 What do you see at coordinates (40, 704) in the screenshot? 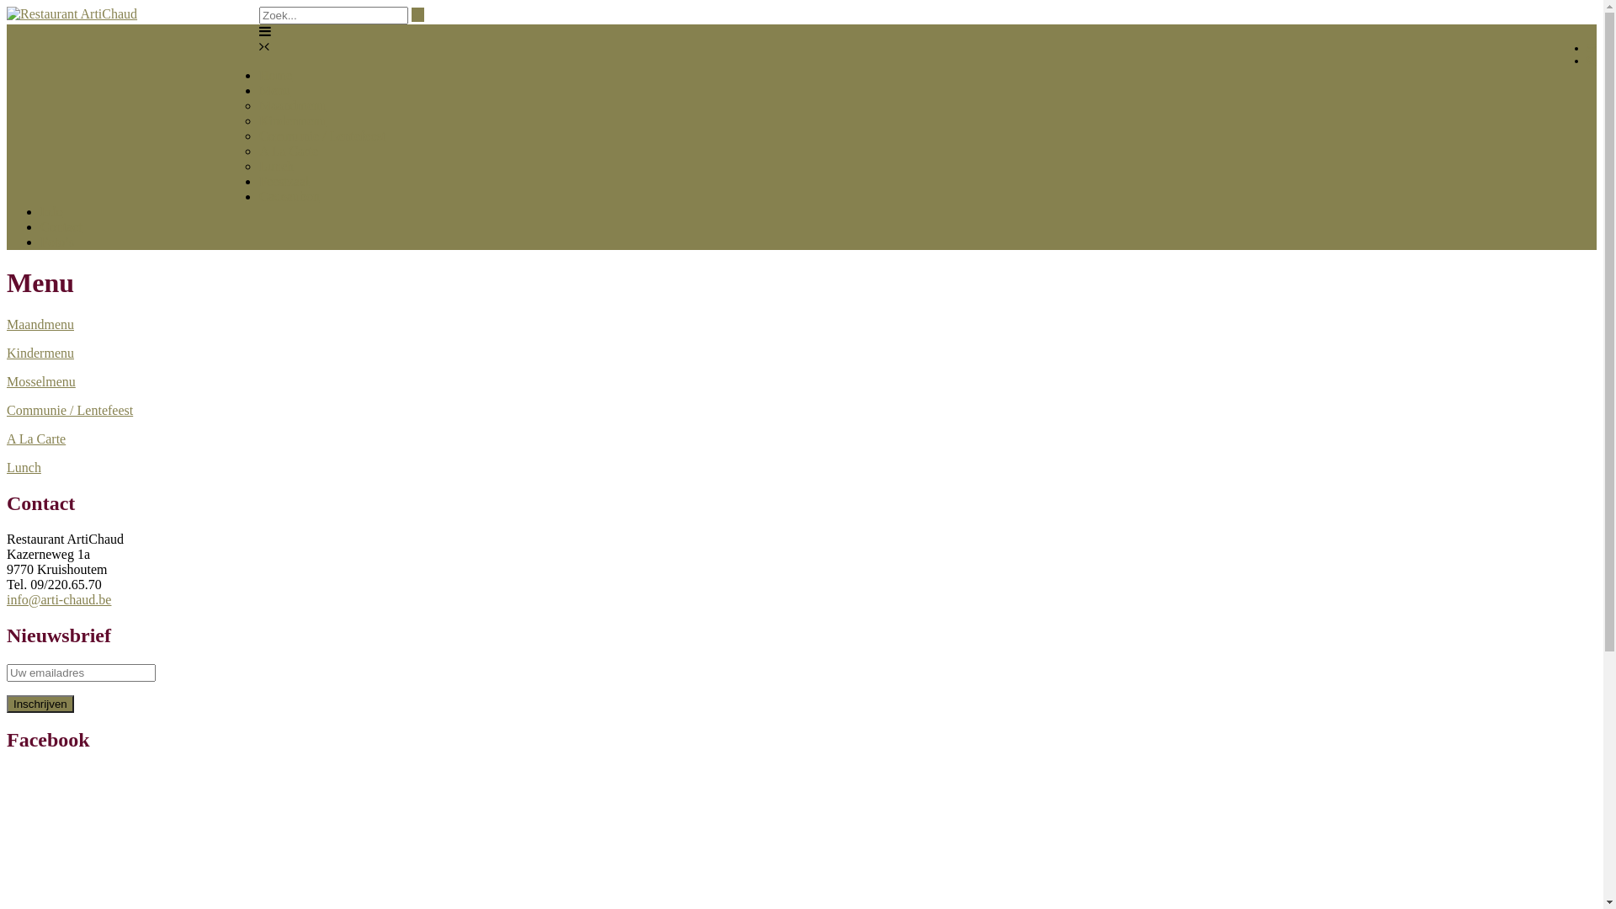
I see `Inschrijven` at bounding box center [40, 704].